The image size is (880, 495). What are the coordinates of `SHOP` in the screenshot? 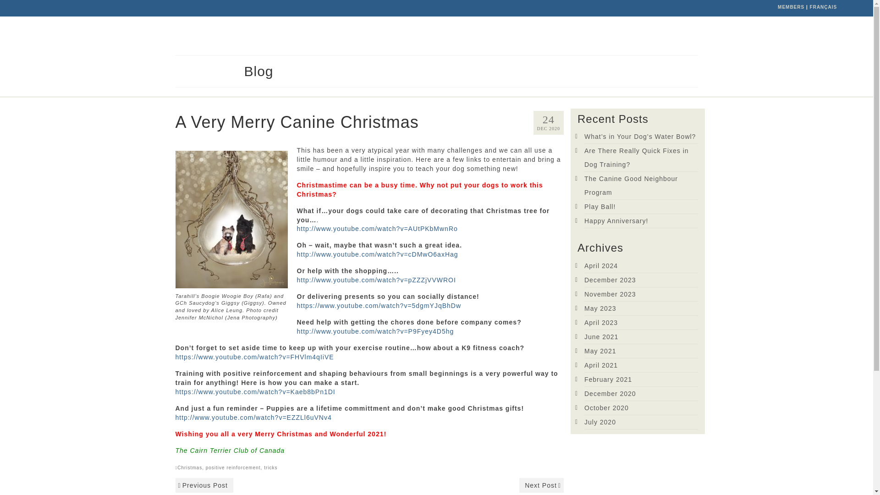 It's located at (742, 36).